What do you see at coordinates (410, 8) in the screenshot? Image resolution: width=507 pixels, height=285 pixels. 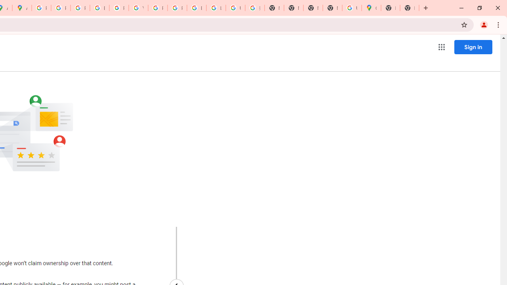 I see `New Tab` at bounding box center [410, 8].